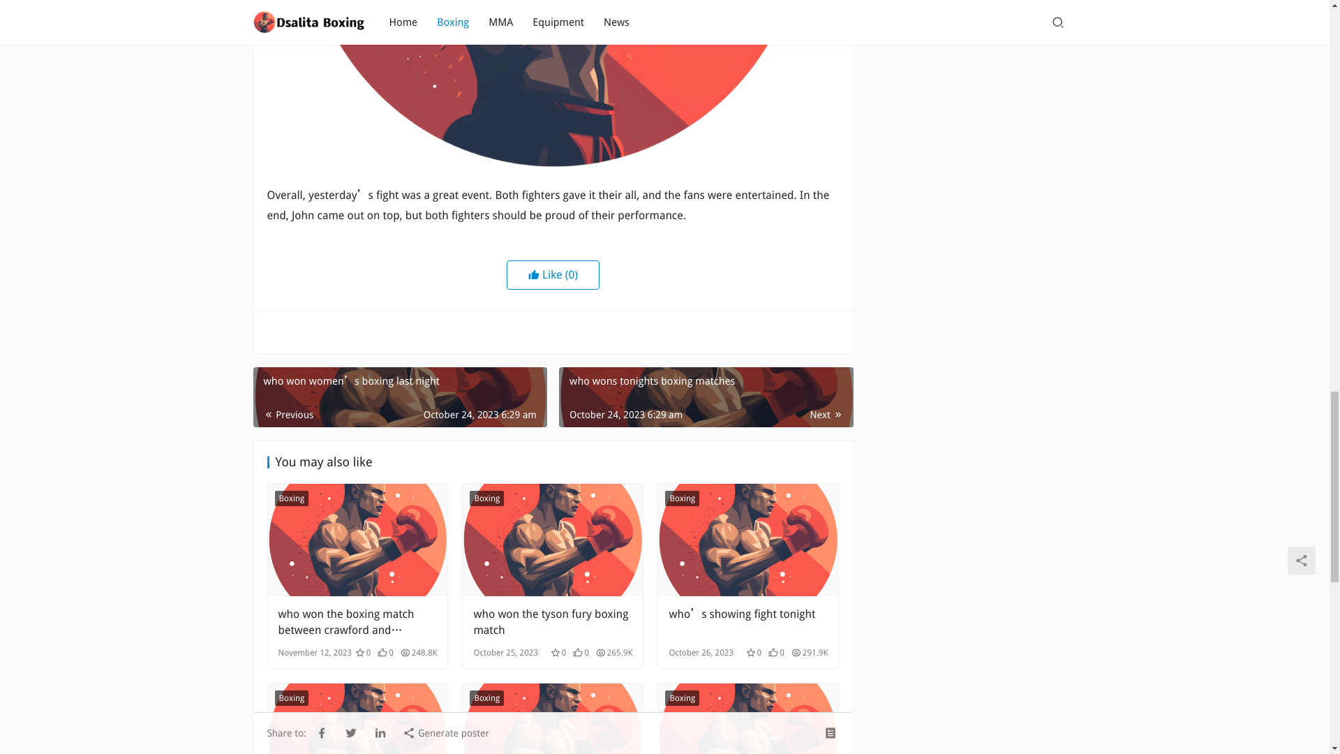 This screenshot has width=1340, height=754. What do you see at coordinates (553, 540) in the screenshot?
I see `who won the tyson fury boxing match` at bounding box center [553, 540].